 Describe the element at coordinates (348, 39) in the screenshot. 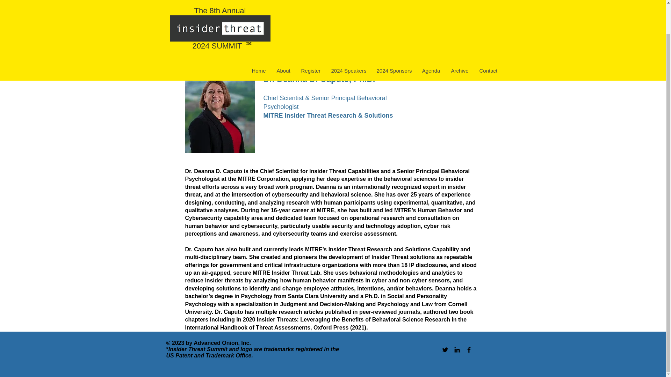

I see `2024 Speakers` at that location.